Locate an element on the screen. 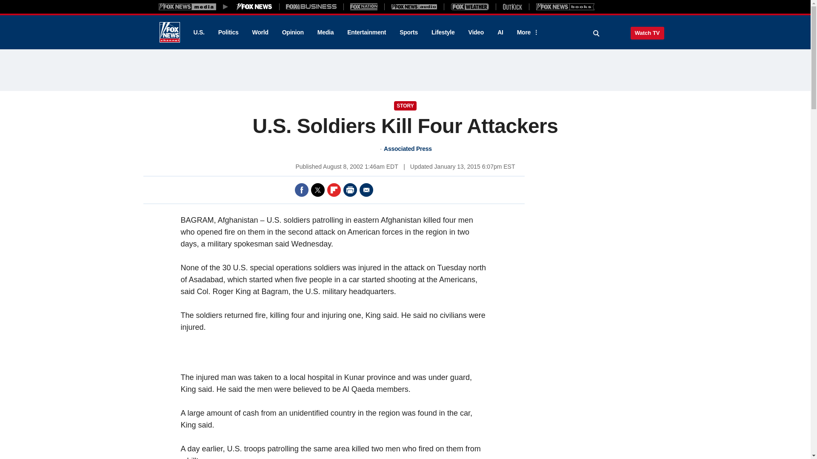 The height and width of the screenshot is (459, 817). World is located at coordinates (260, 32).